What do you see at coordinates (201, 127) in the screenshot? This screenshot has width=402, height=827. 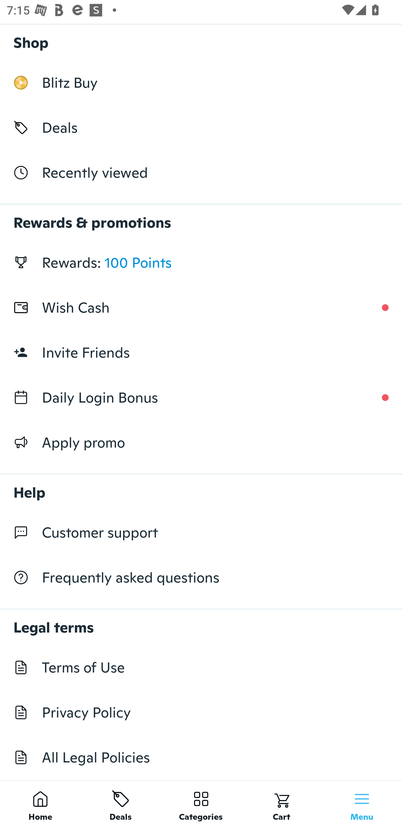 I see `Deals` at bounding box center [201, 127].